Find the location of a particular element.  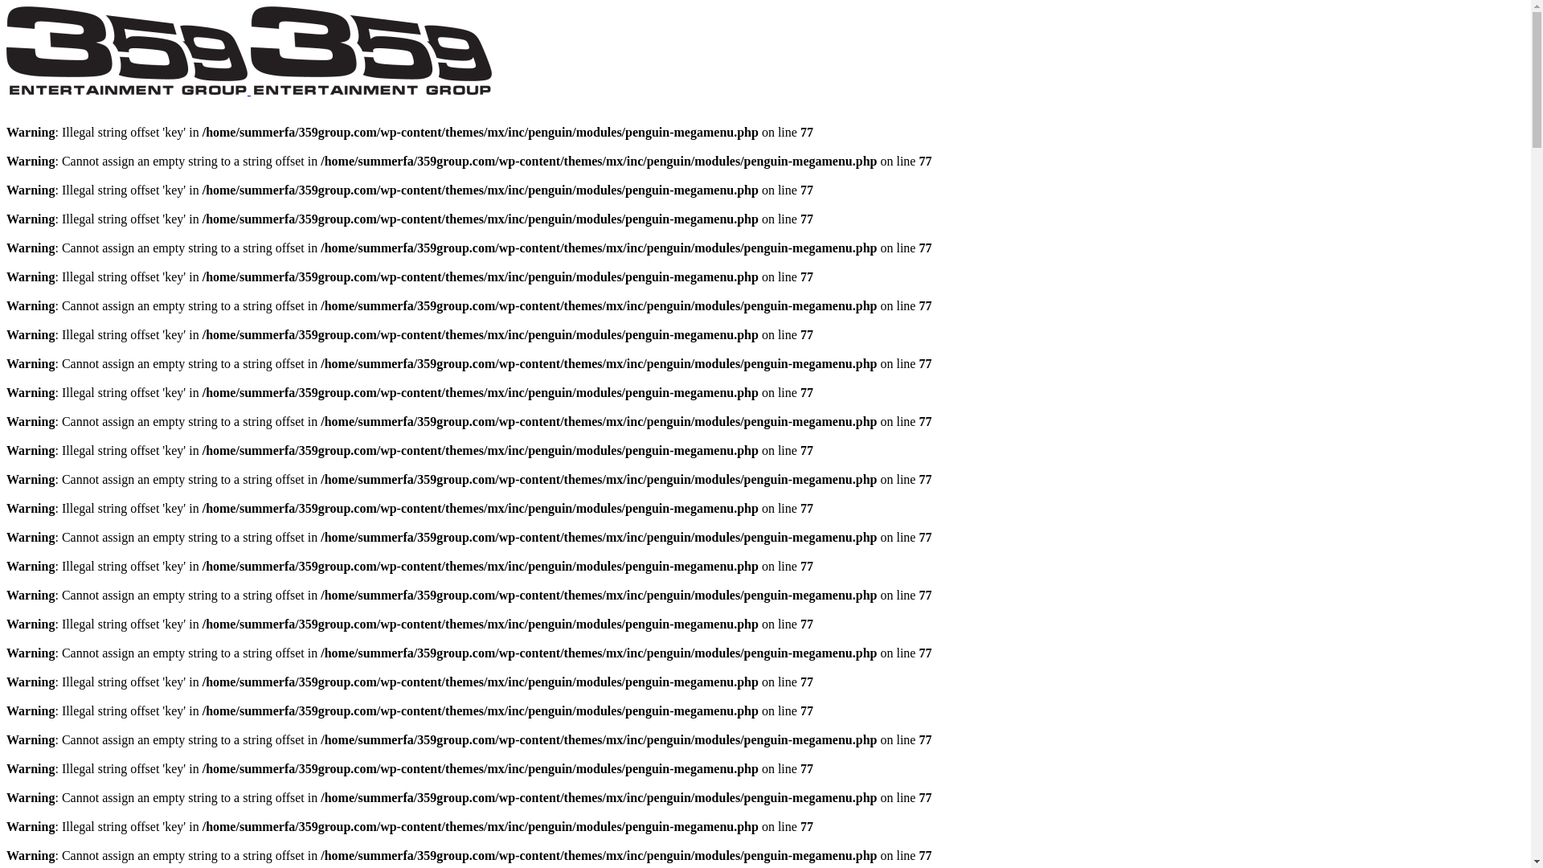

359 Entertainment Group is located at coordinates (249, 90).